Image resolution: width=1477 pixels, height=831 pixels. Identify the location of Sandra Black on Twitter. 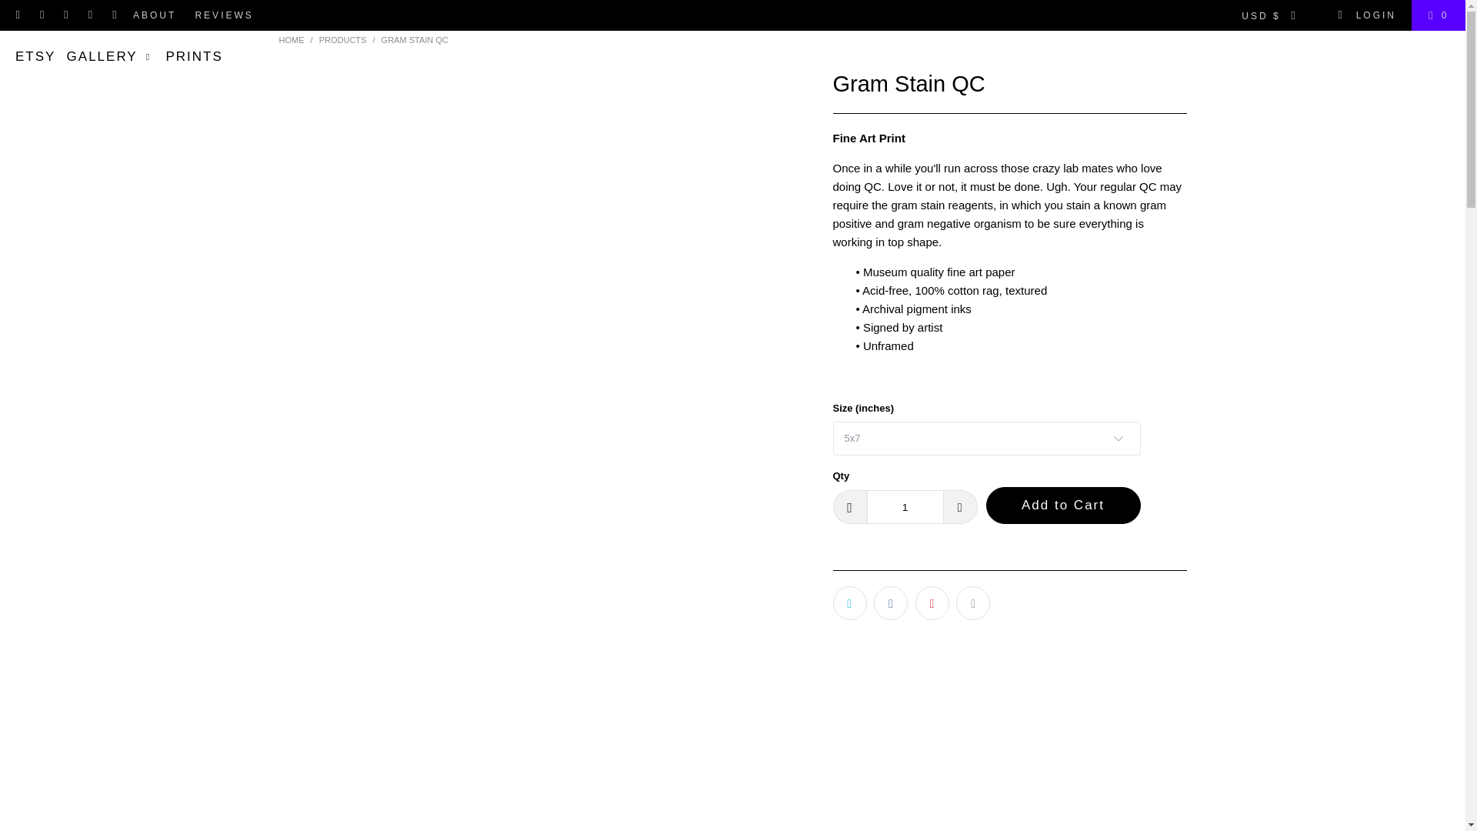
(18, 15).